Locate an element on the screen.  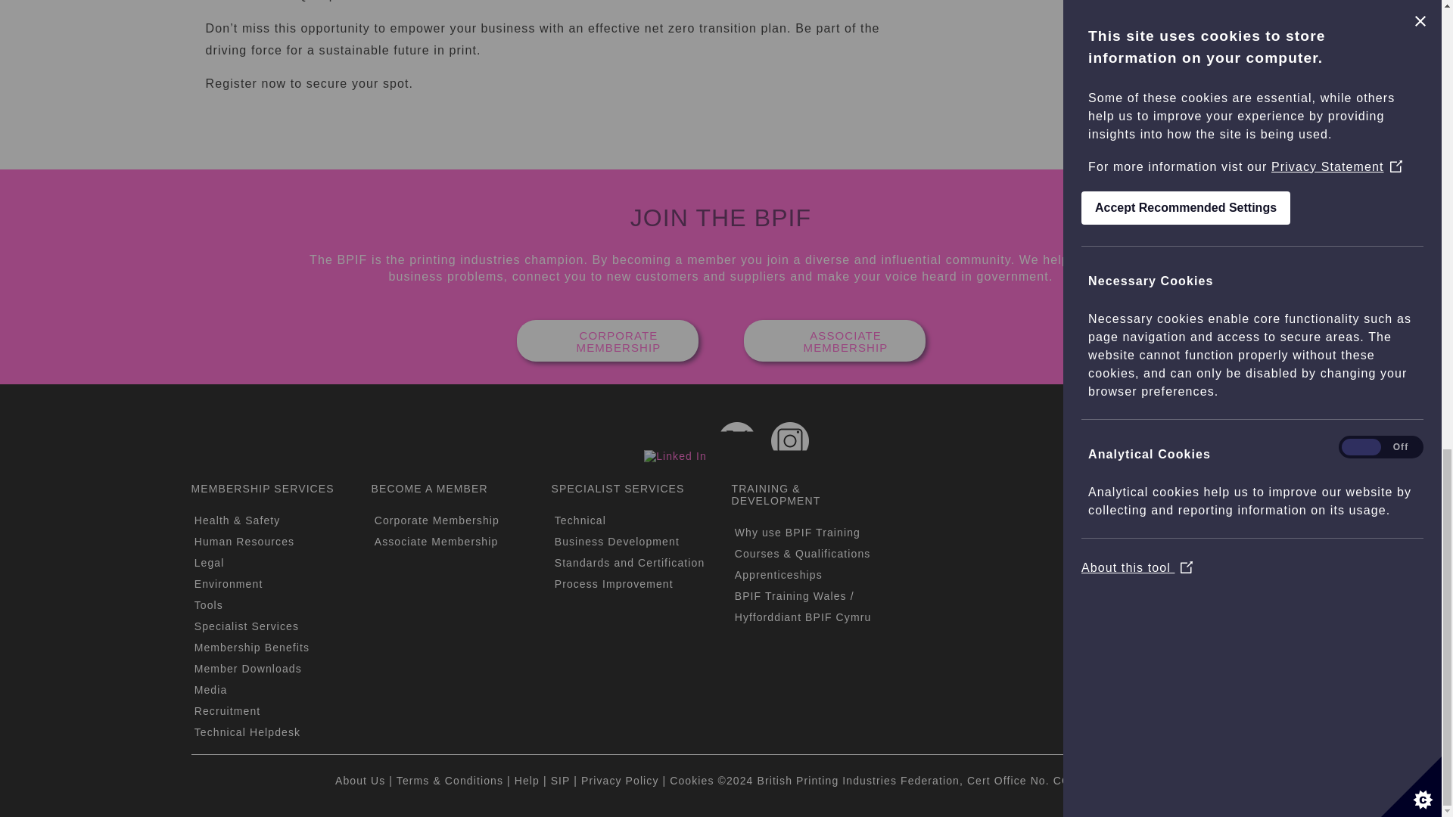
Human Resources is located at coordinates (244, 542).